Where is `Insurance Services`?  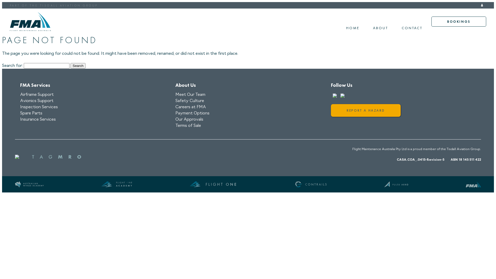 Insurance Services is located at coordinates (38, 119).